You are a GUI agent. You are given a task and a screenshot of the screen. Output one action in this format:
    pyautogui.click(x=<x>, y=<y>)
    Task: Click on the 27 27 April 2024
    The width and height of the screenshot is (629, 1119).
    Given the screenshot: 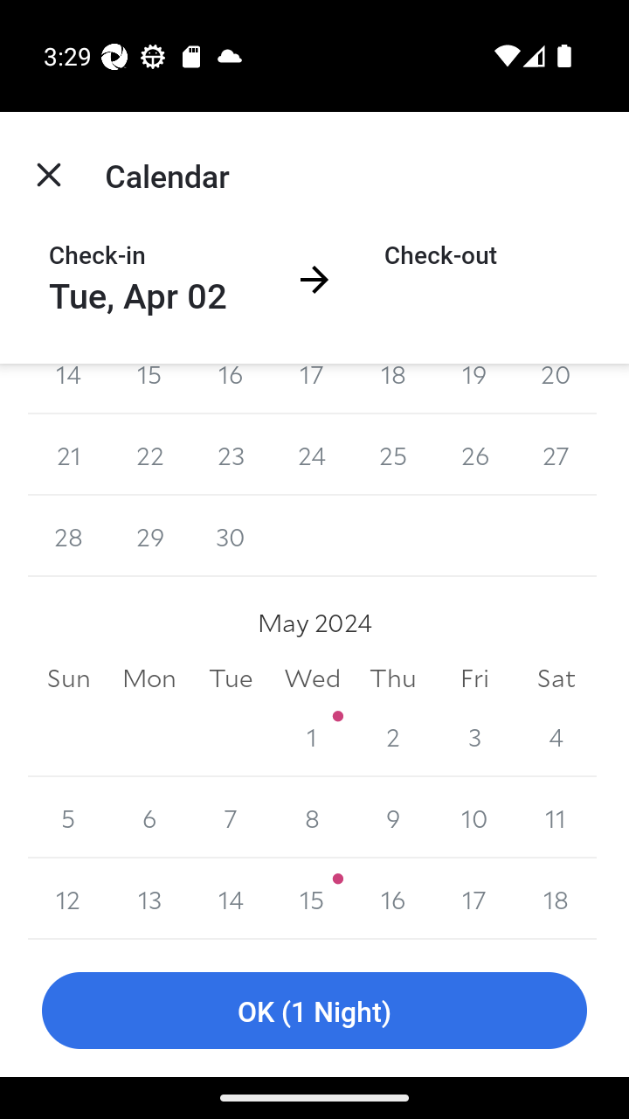 What is the action you would take?
    pyautogui.click(x=556, y=455)
    